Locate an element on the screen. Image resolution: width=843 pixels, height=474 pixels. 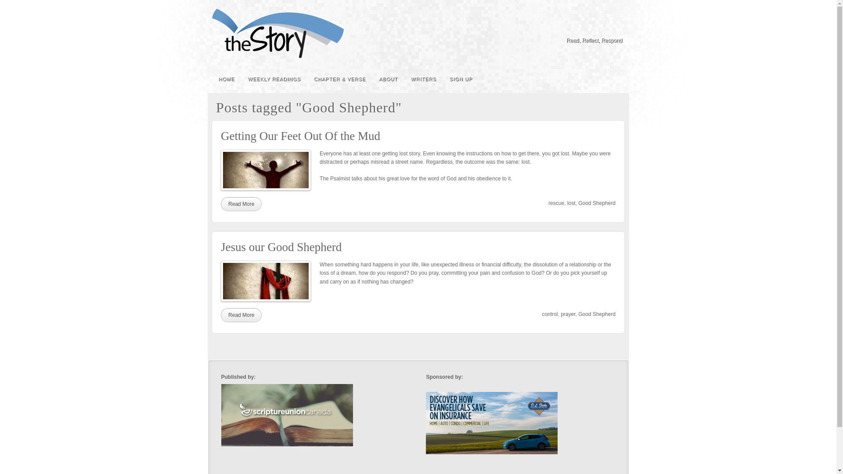
Facebook is located at coordinates (593, 28).